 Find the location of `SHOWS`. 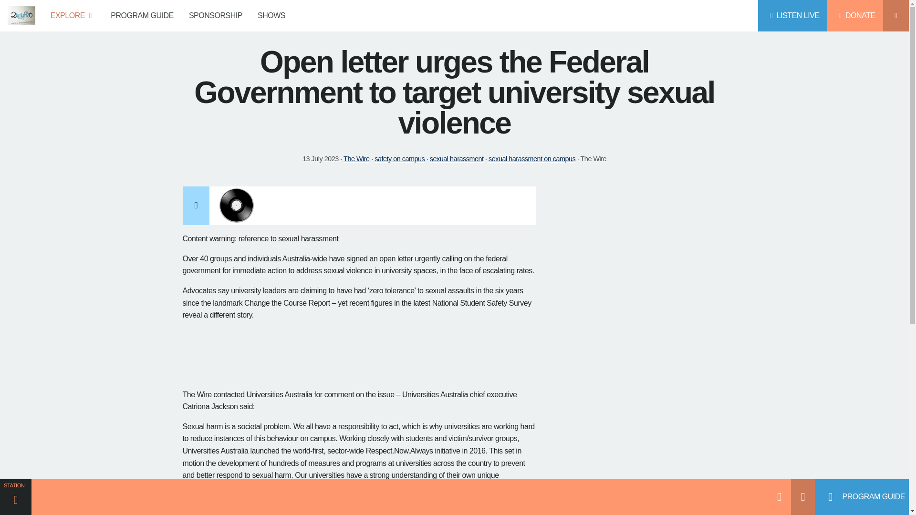

SHOWS is located at coordinates (271, 15).